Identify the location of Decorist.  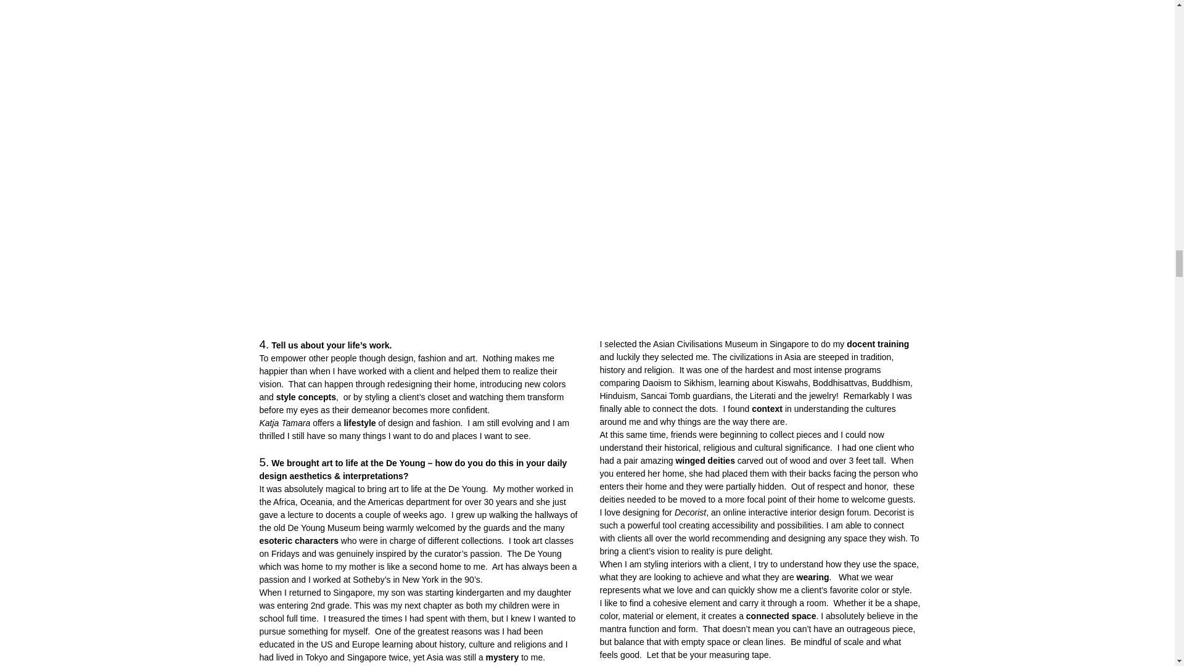
(690, 512).